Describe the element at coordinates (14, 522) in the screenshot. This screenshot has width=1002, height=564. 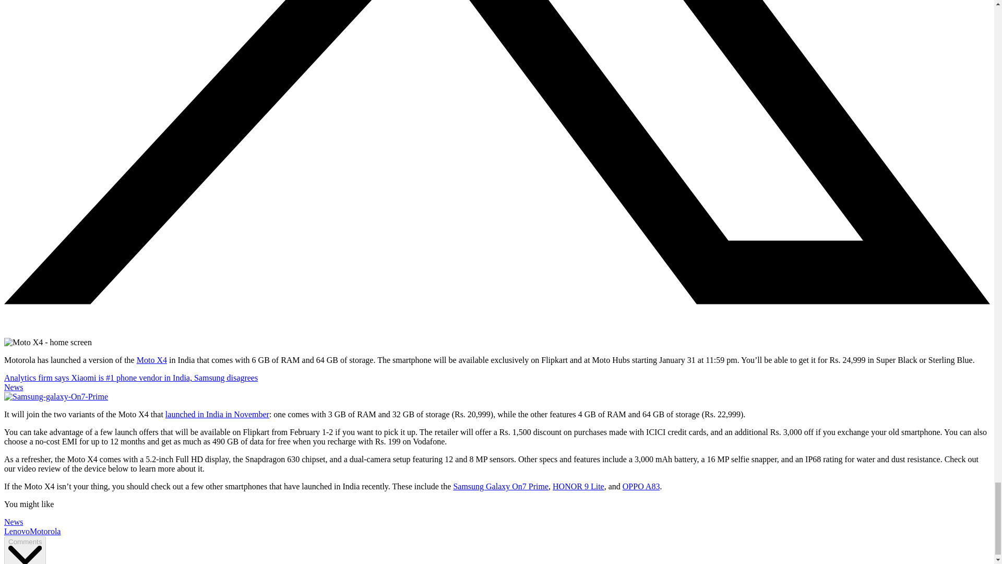
I see `News` at that location.